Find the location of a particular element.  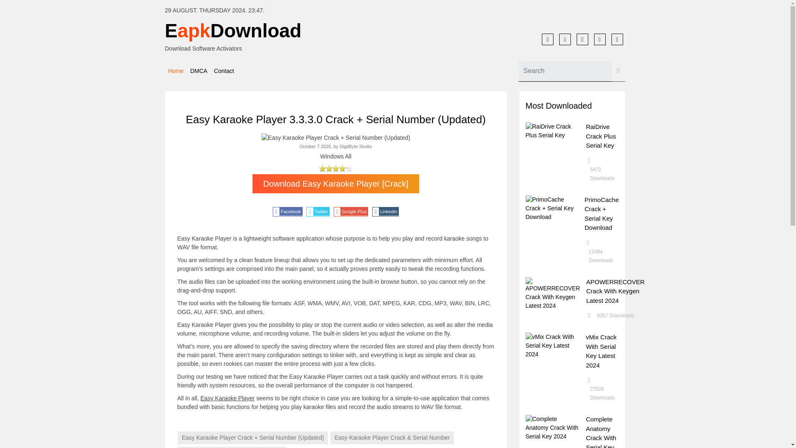

APOWERRECOVER Crack With Keygen Latest 2024 is located at coordinates (615, 290).